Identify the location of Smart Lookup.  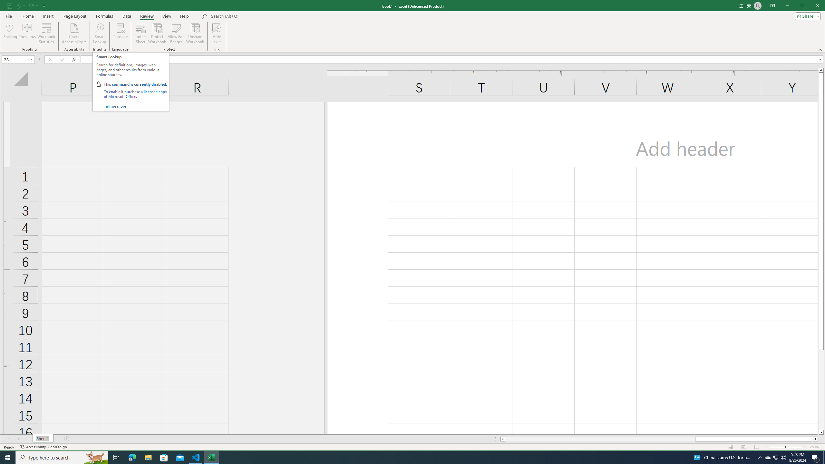
(100, 34).